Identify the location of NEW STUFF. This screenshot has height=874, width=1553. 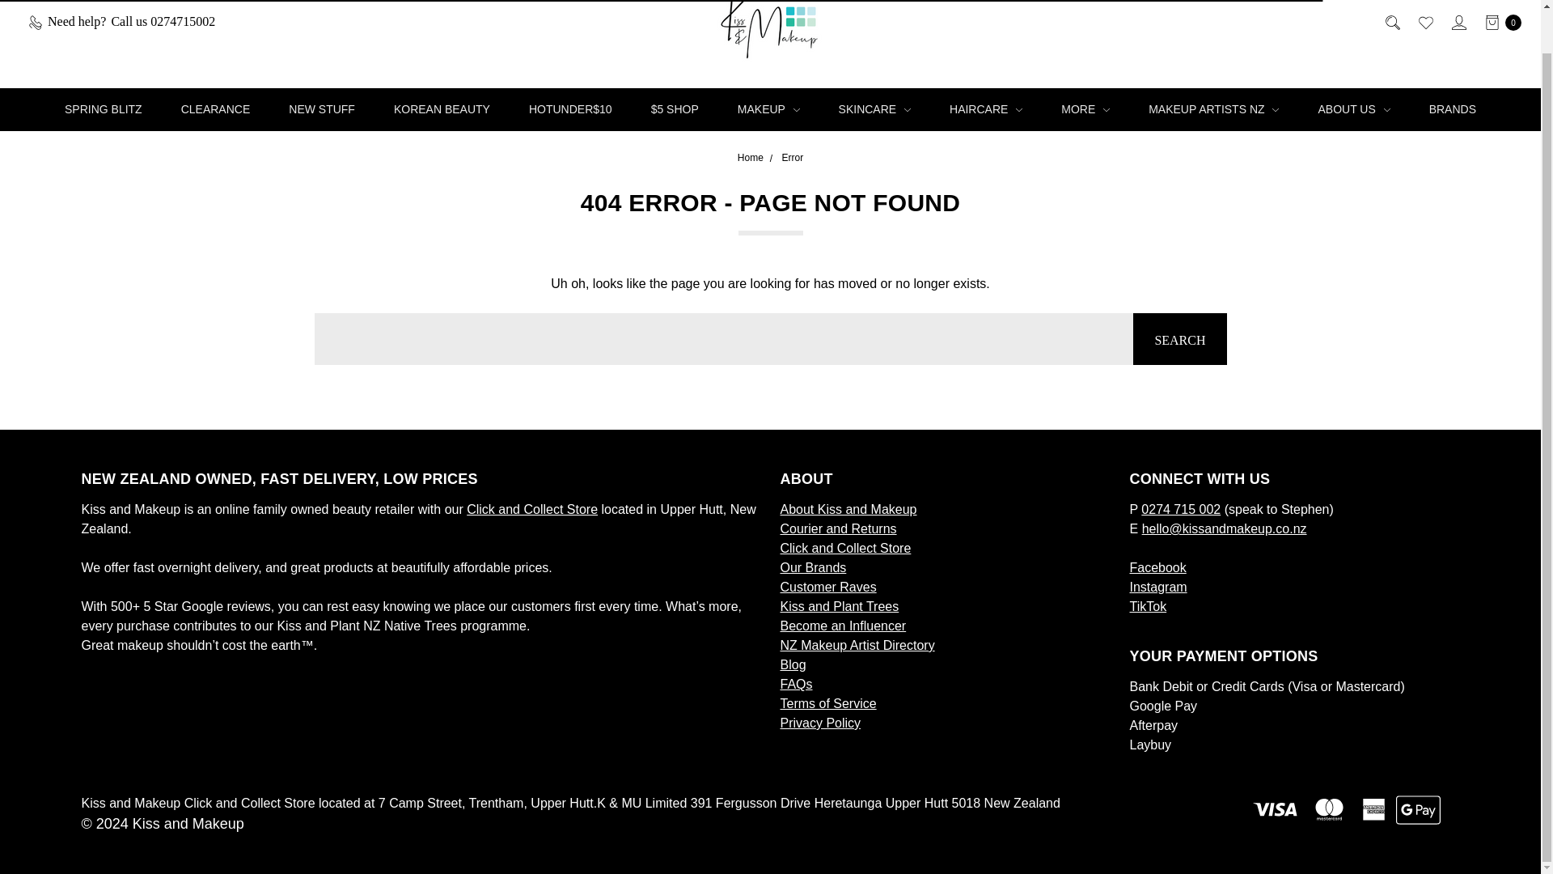
(321, 110).